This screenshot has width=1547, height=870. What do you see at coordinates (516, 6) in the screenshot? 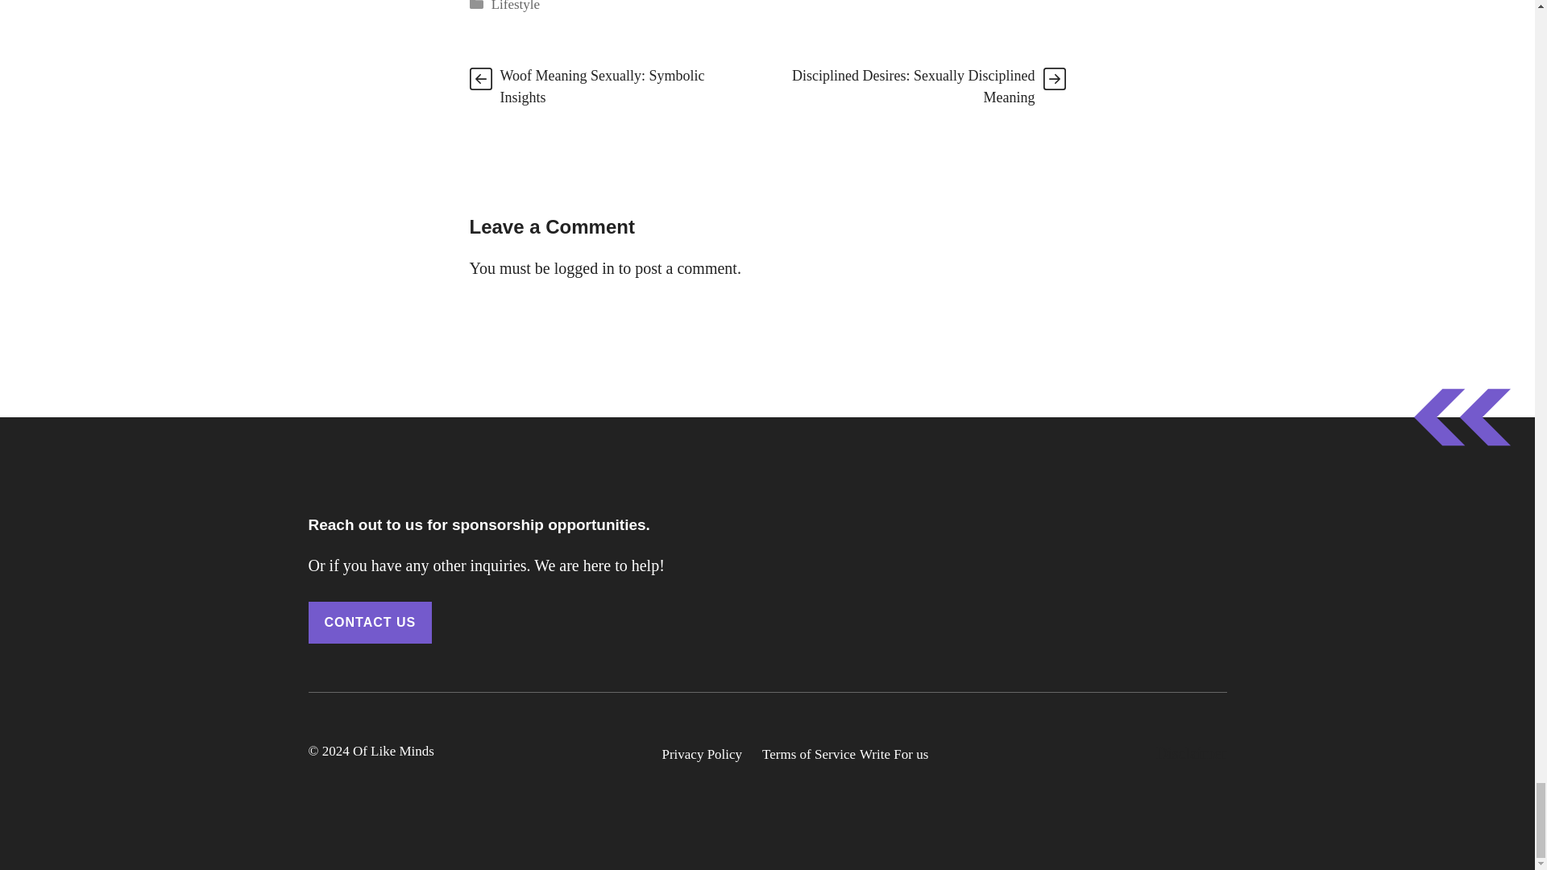
I see `Lifestyle` at bounding box center [516, 6].